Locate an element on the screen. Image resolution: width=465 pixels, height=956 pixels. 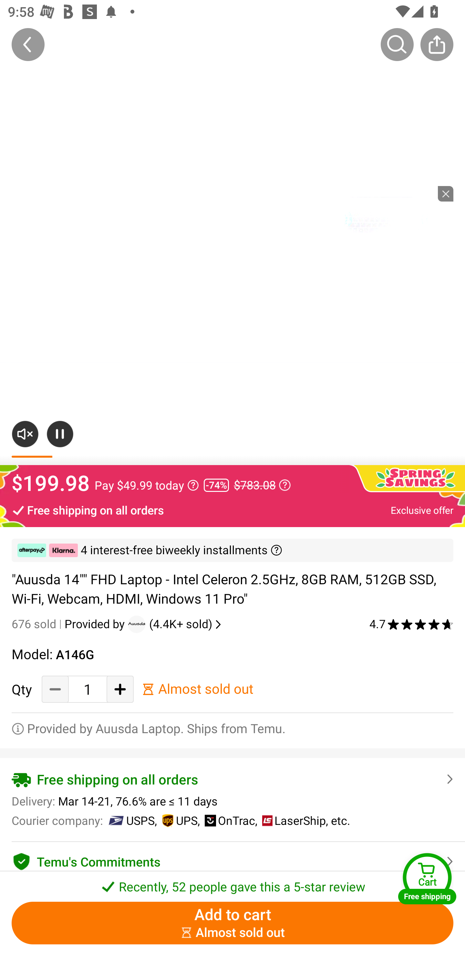
Share is located at coordinates (437, 44).